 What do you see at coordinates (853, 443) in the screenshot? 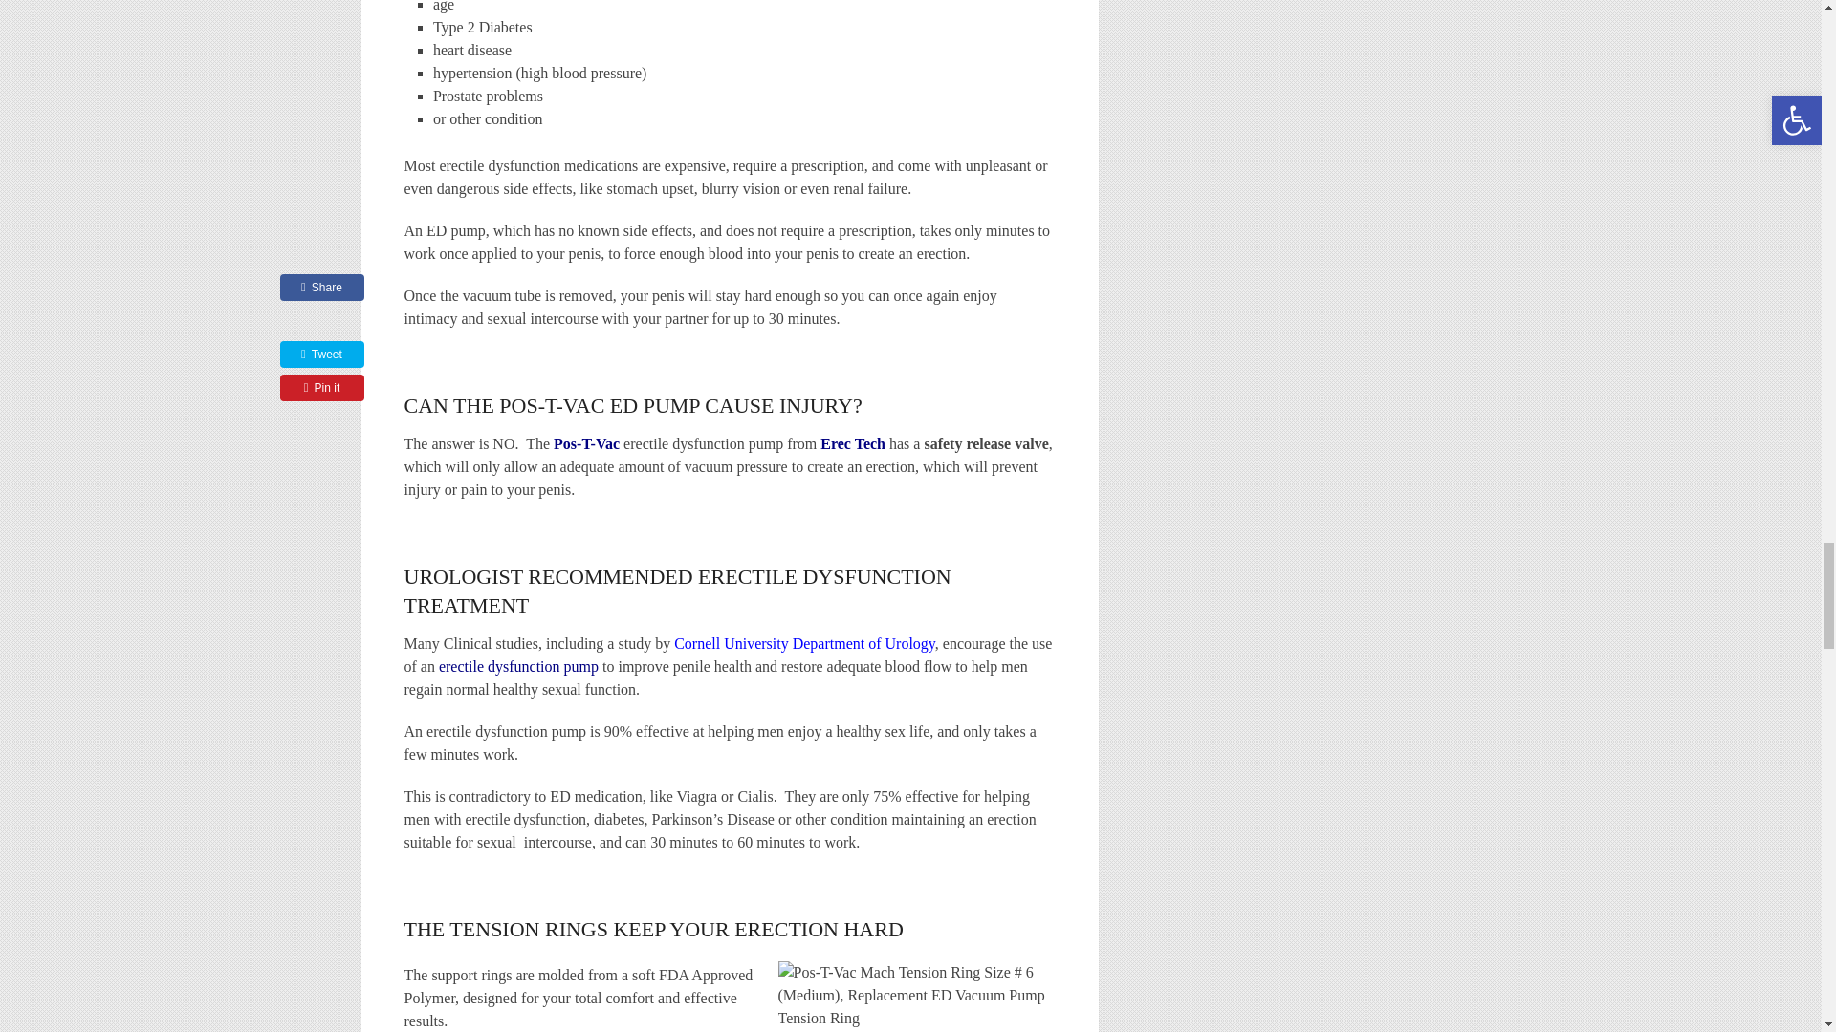
I see `Erec Tech` at bounding box center [853, 443].